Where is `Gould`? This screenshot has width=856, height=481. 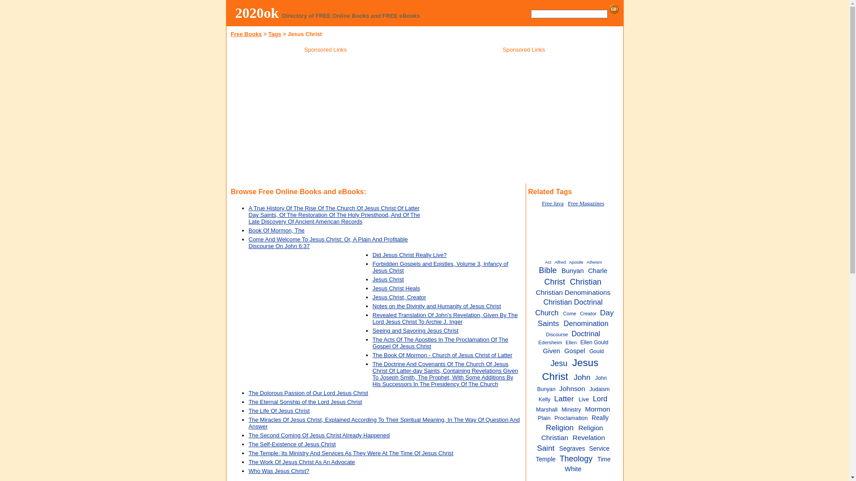 Gould is located at coordinates (597, 351).